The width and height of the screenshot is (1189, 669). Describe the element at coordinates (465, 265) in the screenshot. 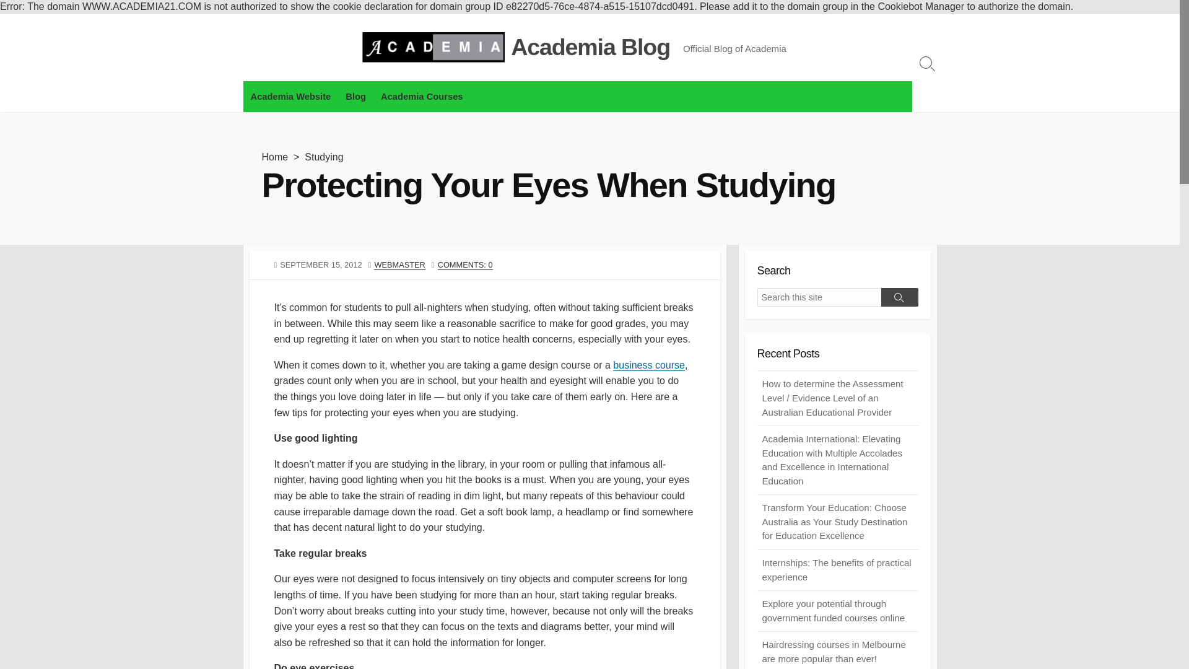

I see `COMMENTS: 0` at that location.